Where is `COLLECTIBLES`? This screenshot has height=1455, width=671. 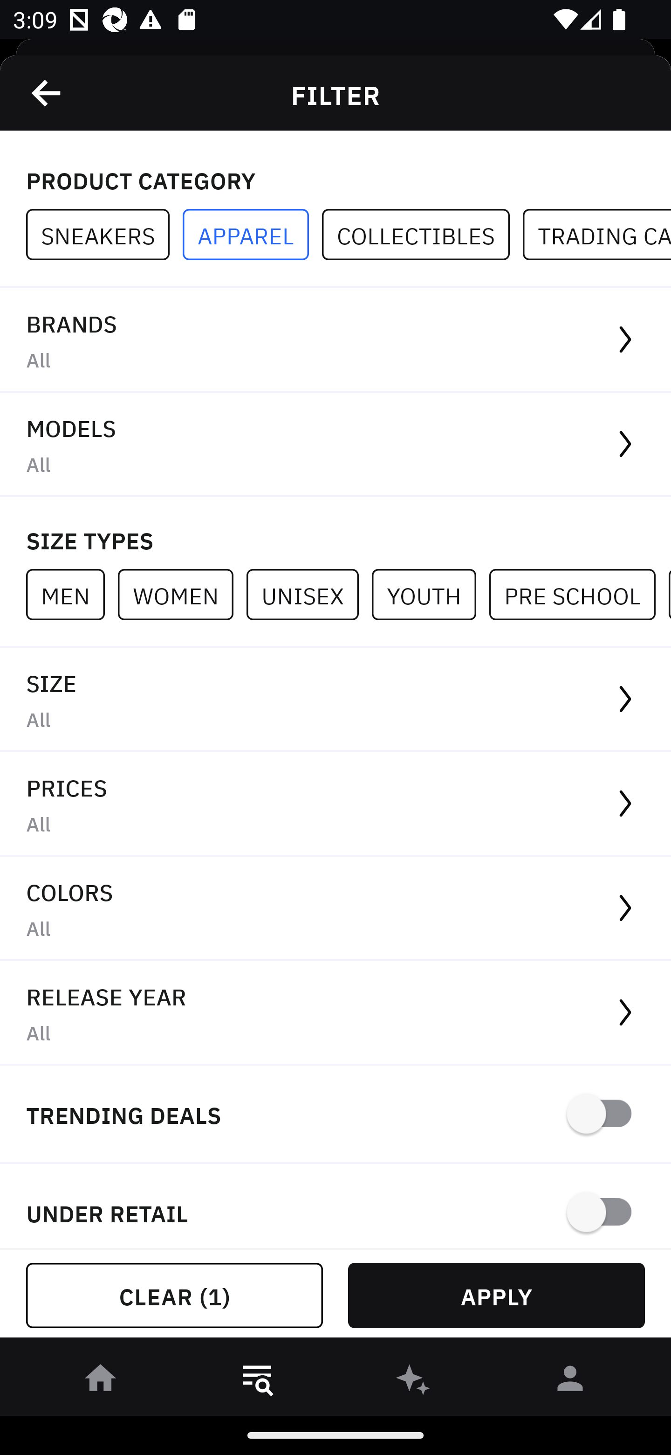
COLLECTIBLES is located at coordinates (422, 235).